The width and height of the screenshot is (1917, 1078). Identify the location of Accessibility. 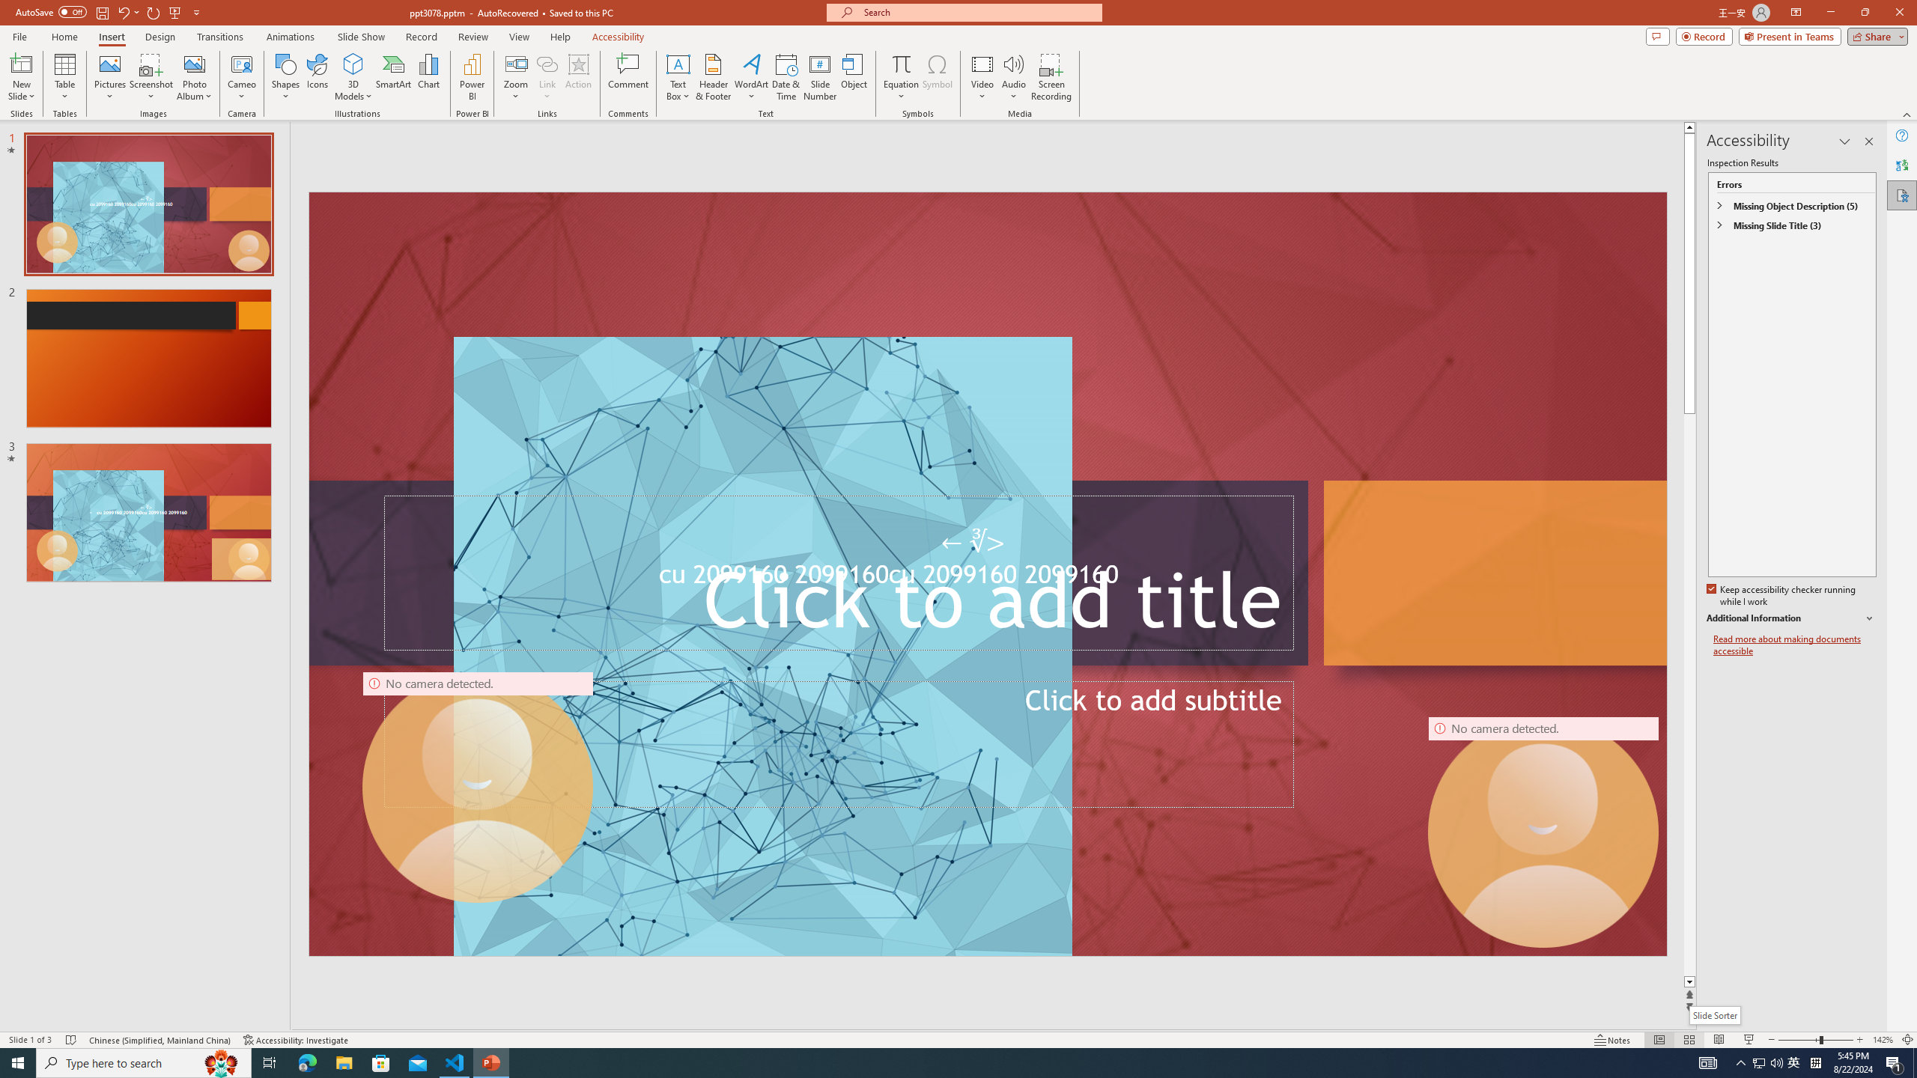
(1902, 195).